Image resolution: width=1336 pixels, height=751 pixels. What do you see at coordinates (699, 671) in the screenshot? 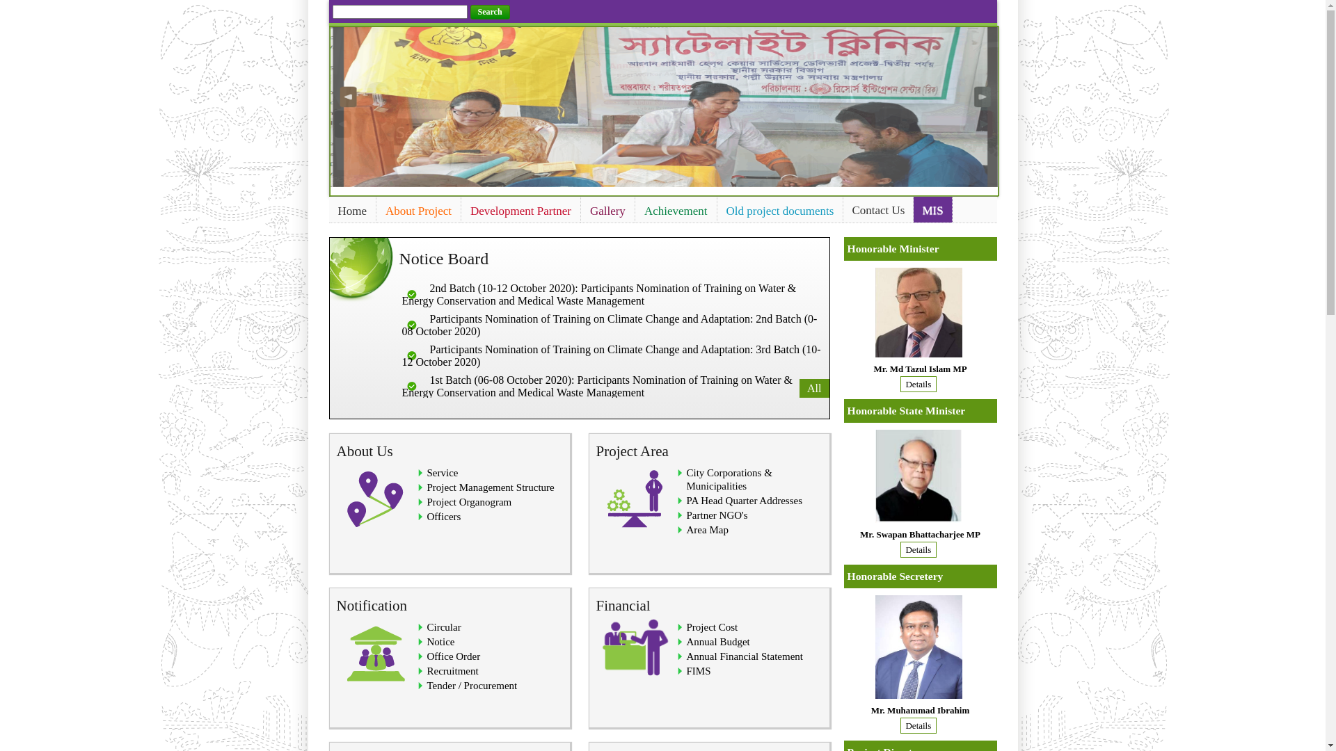
I see `FIMS` at bounding box center [699, 671].